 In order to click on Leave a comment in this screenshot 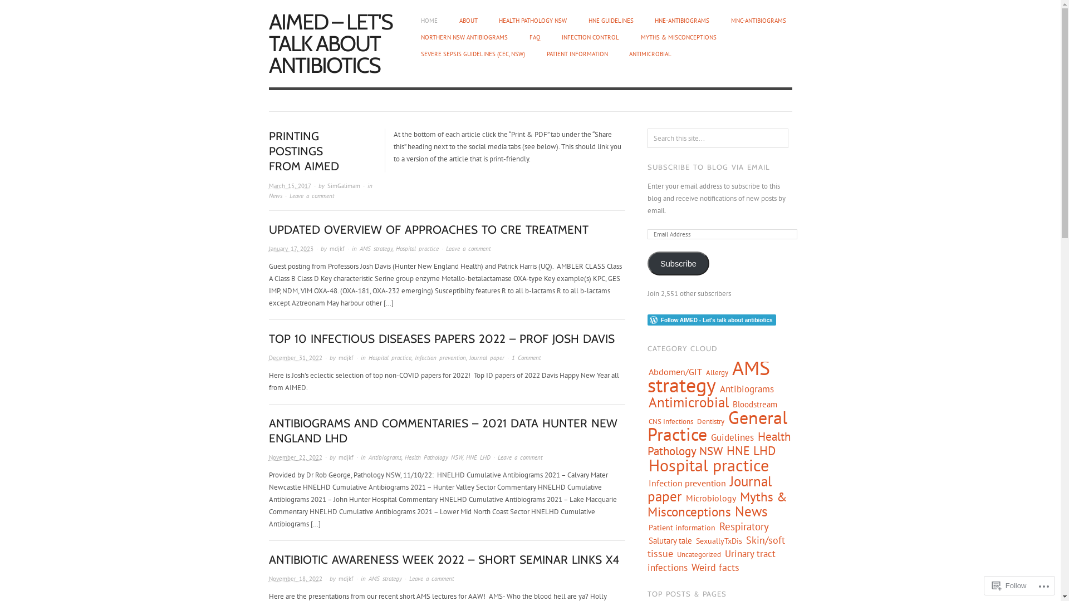, I will do `click(520, 457)`.